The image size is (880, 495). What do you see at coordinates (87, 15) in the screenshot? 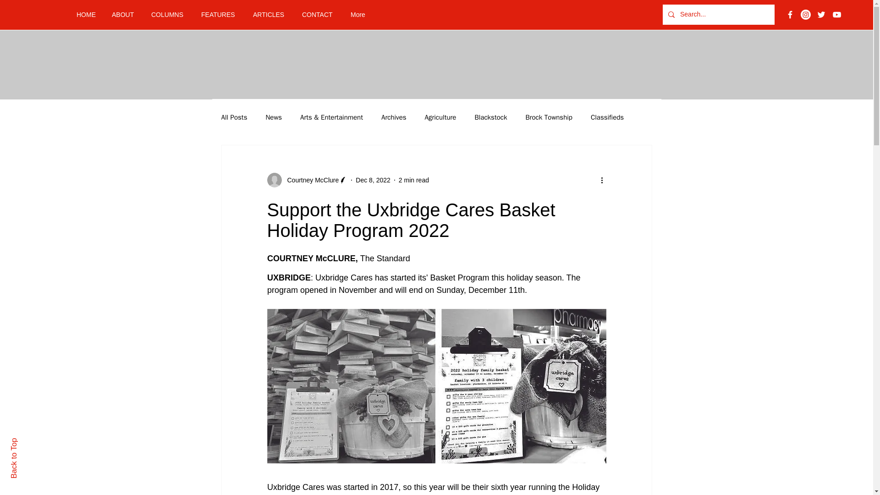
I see `HOME` at bounding box center [87, 15].